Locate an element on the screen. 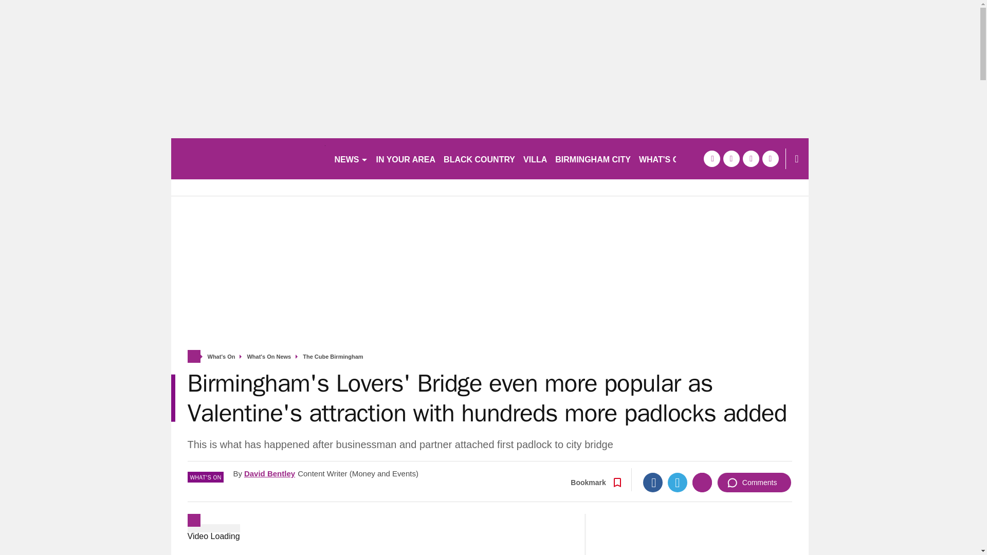 Image resolution: width=987 pixels, height=555 pixels. twitter is located at coordinates (731, 158).